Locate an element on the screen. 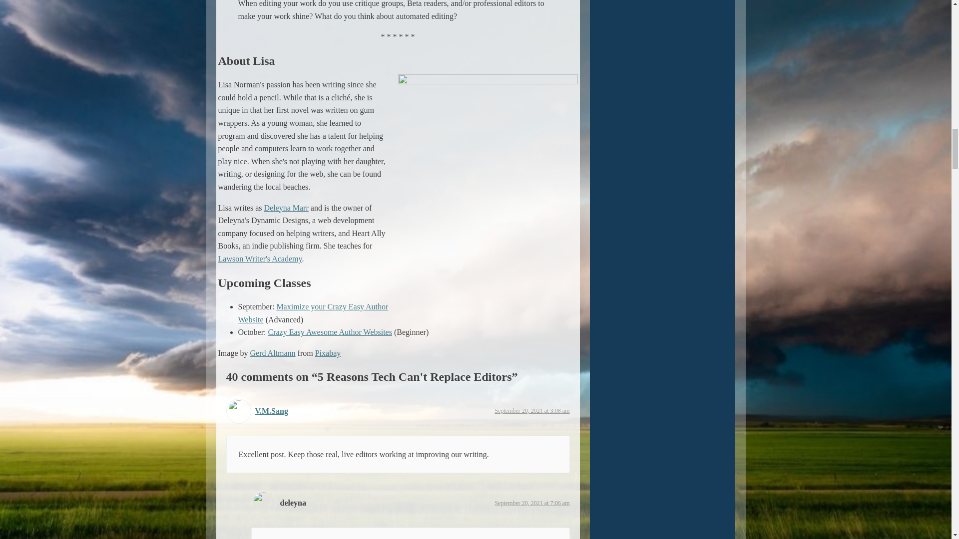  Maximize your Crazy Easy Author Website is located at coordinates (313, 313).